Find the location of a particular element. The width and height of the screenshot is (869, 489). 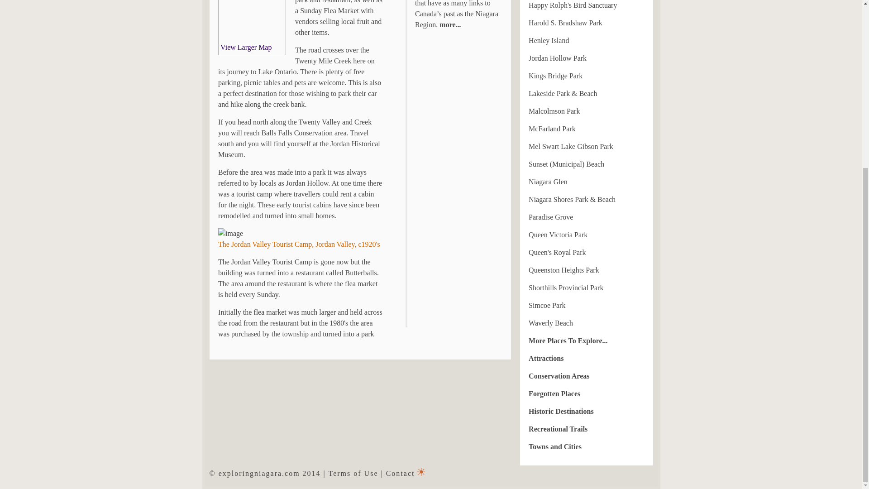

Malcolmson Park is located at coordinates (554, 110).